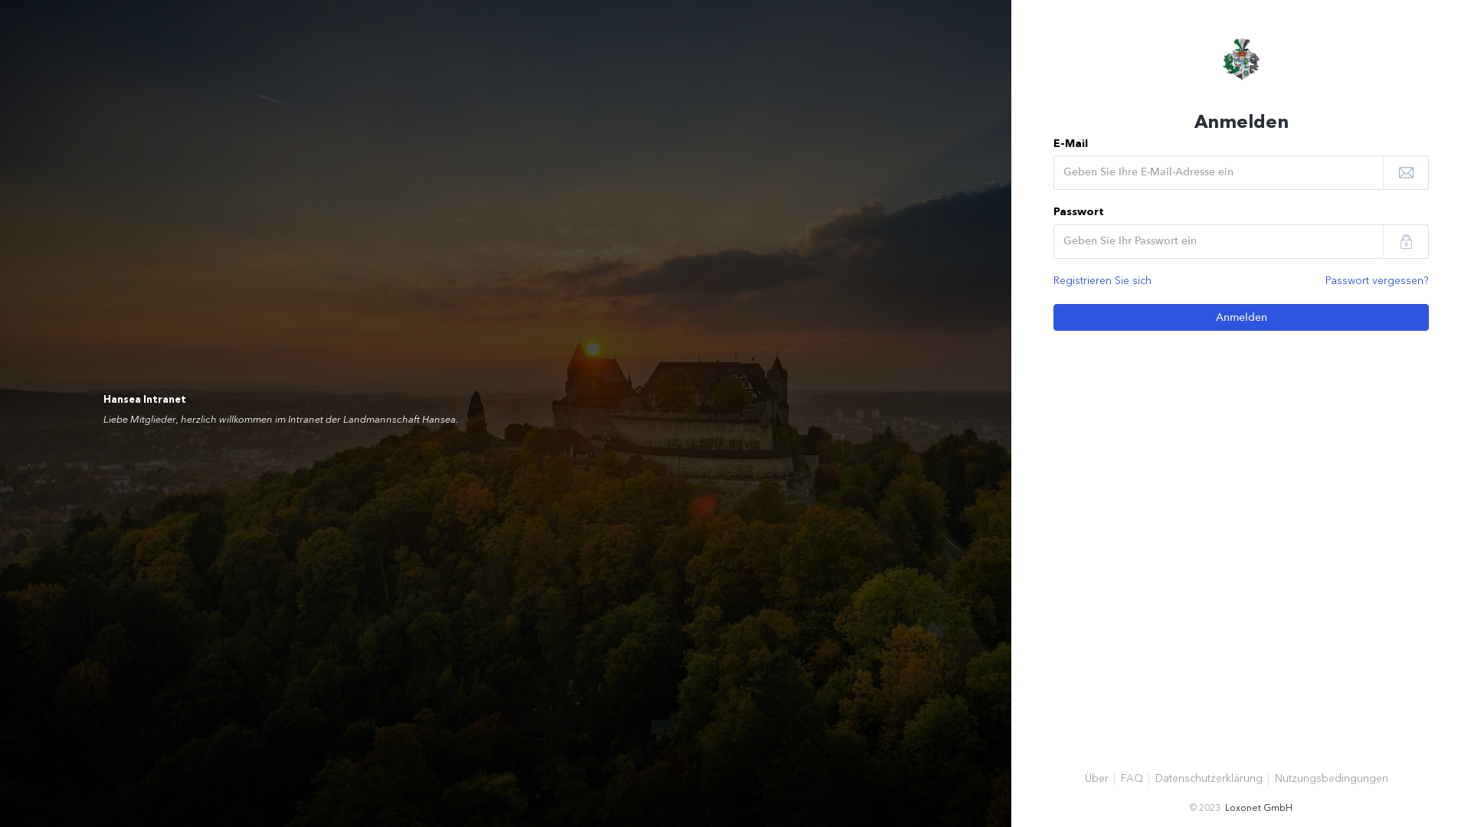  What do you see at coordinates (1378, 282) in the screenshot?
I see `Passwort vergessen?` at bounding box center [1378, 282].